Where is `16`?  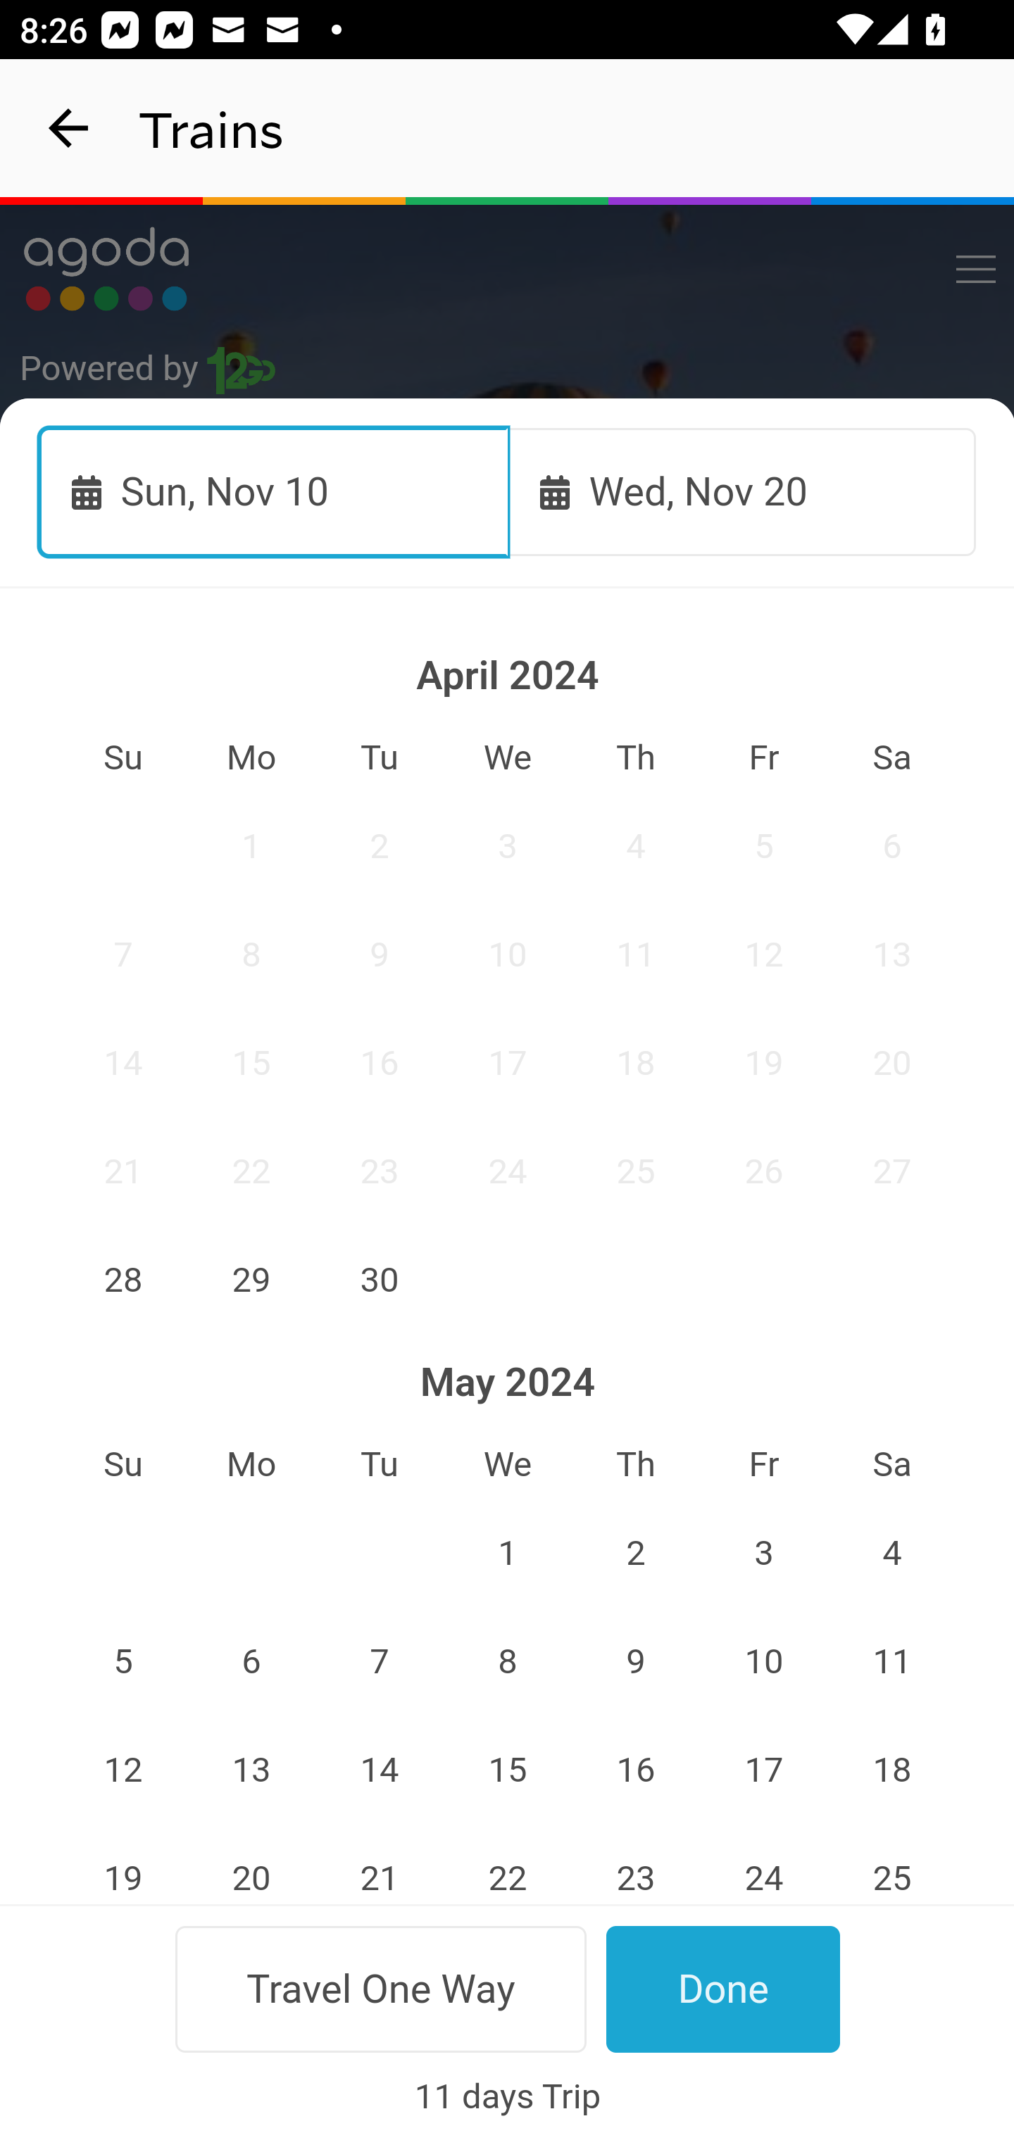
16 is located at coordinates (380, 1063).